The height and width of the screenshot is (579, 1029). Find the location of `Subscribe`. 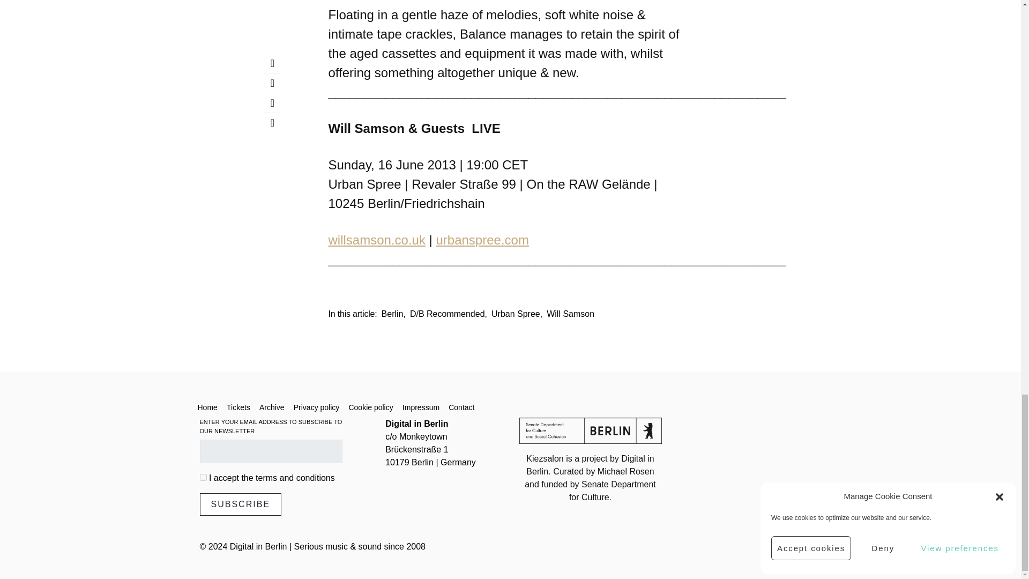

Subscribe is located at coordinates (240, 504).